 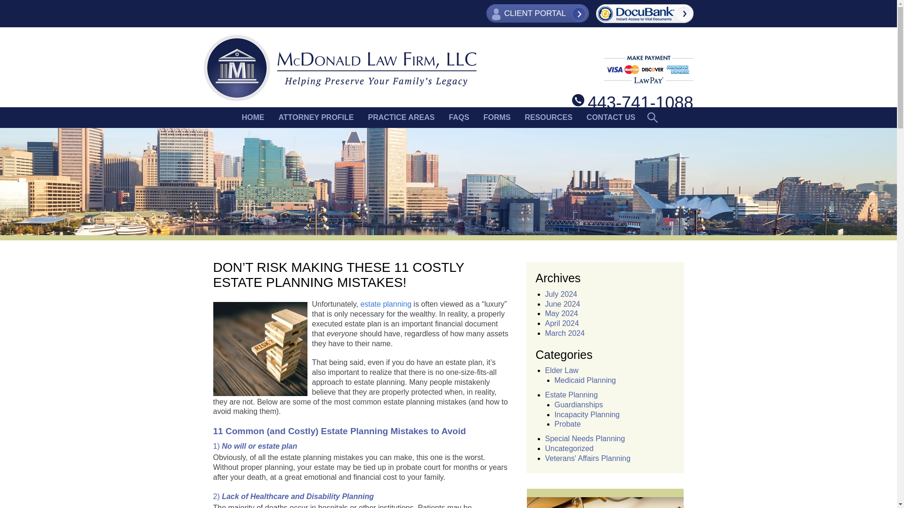 What do you see at coordinates (611, 118) in the screenshot?
I see `CONTACT US` at bounding box center [611, 118].